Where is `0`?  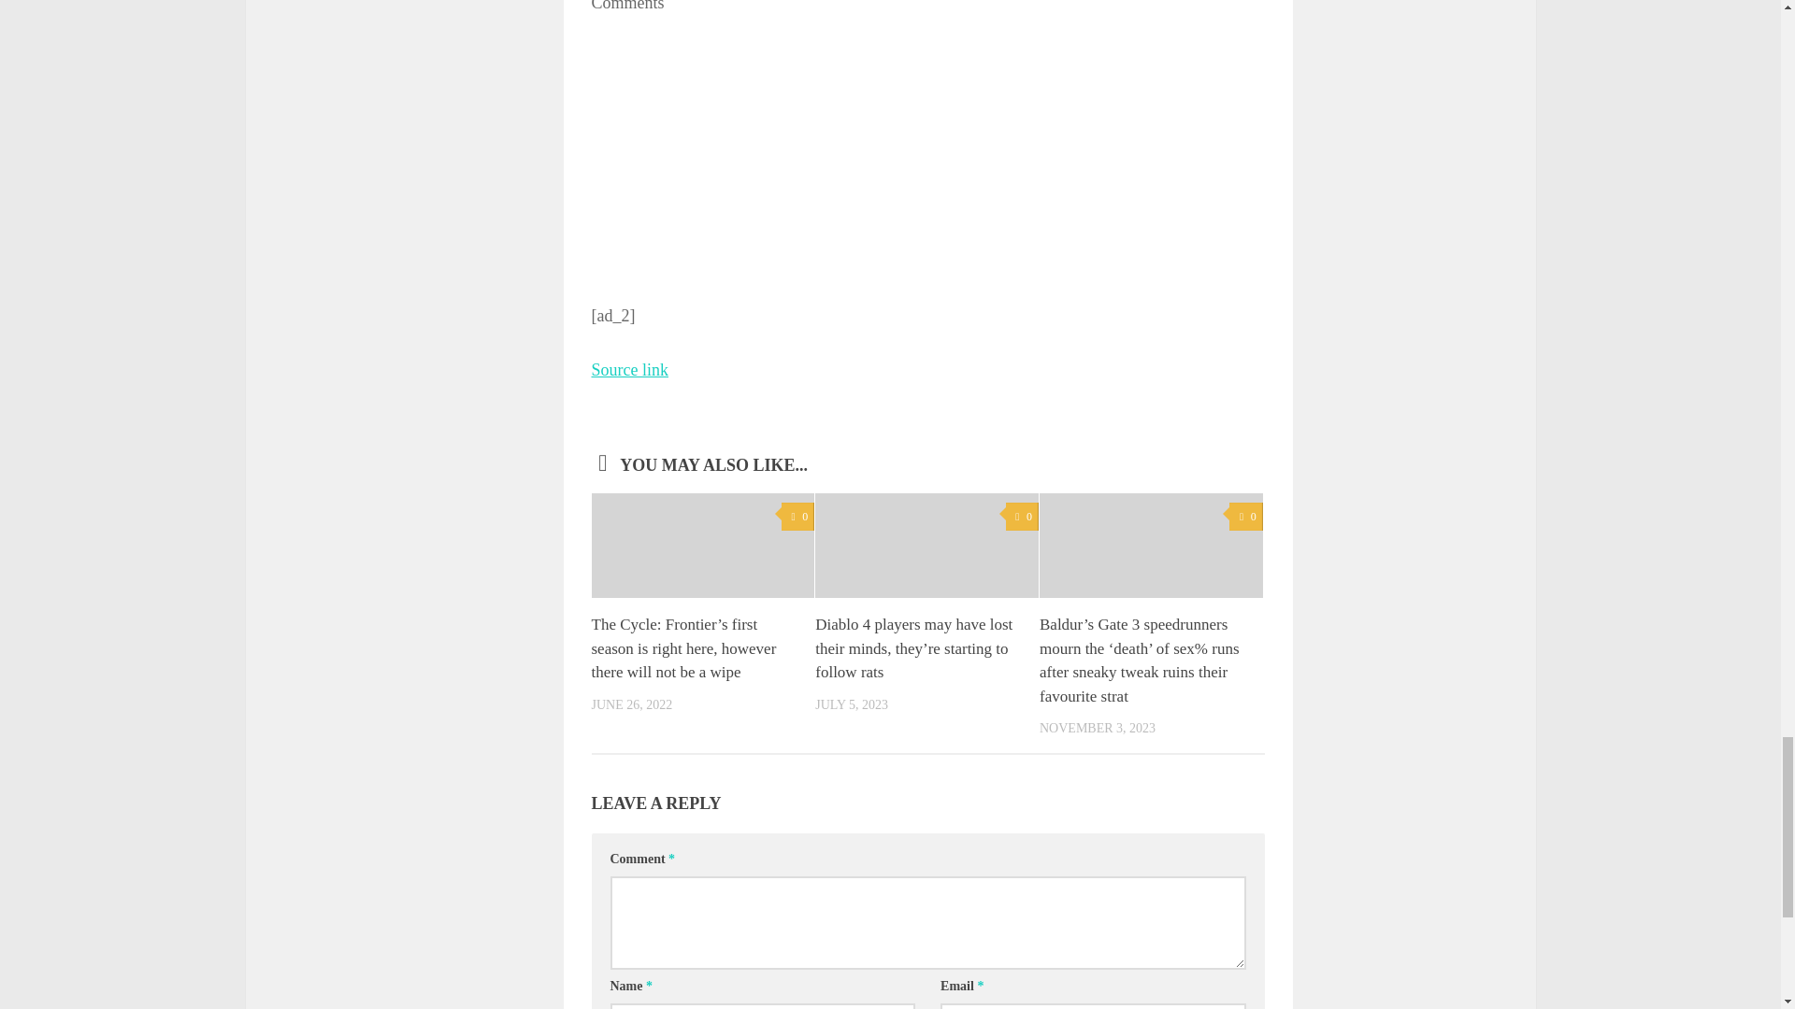 0 is located at coordinates (797, 517).